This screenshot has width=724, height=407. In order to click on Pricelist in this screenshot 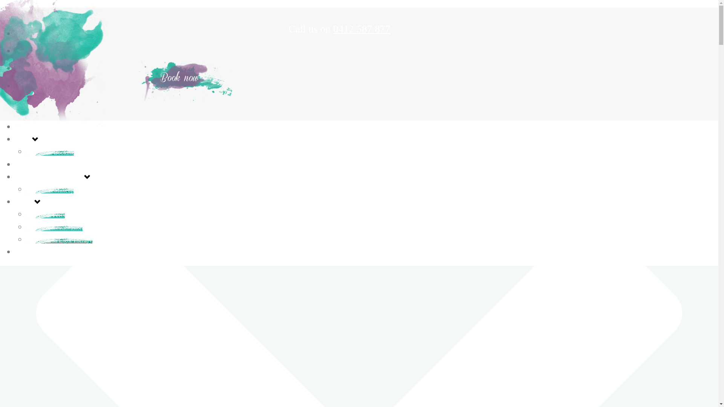, I will do `click(26, 252)`.